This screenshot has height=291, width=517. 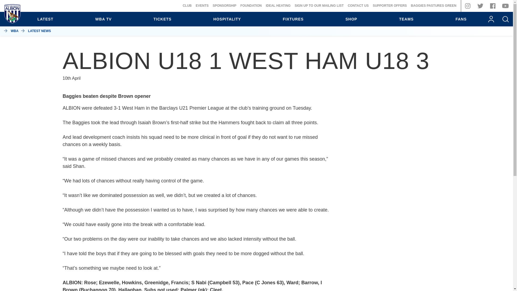 I want to click on CONTACT US, so click(x=358, y=6).